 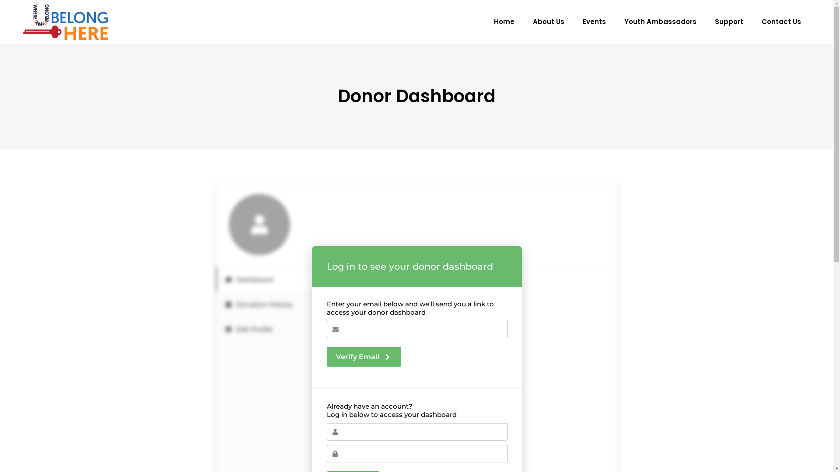 I want to click on Events, so click(x=594, y=22).